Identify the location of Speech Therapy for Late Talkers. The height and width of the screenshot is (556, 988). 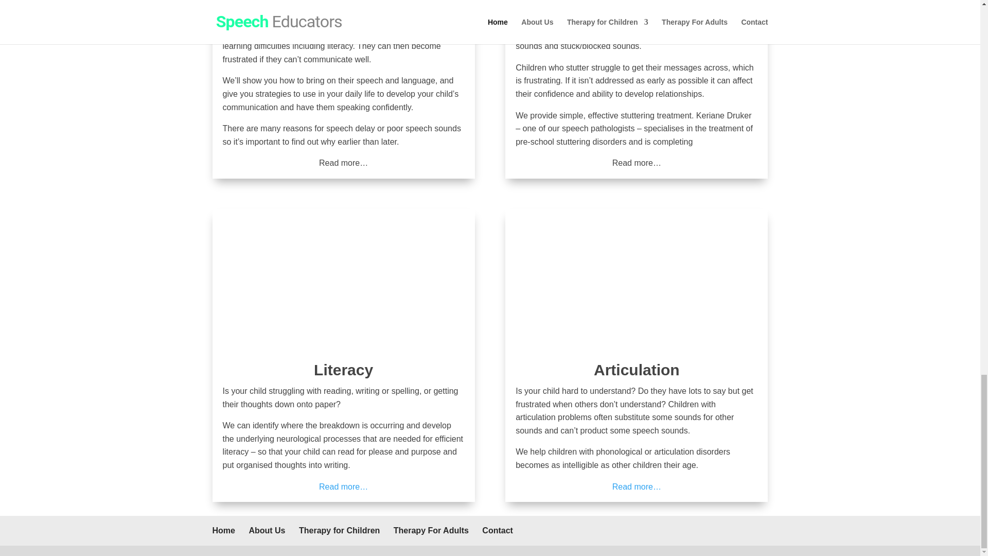
(343, 163).